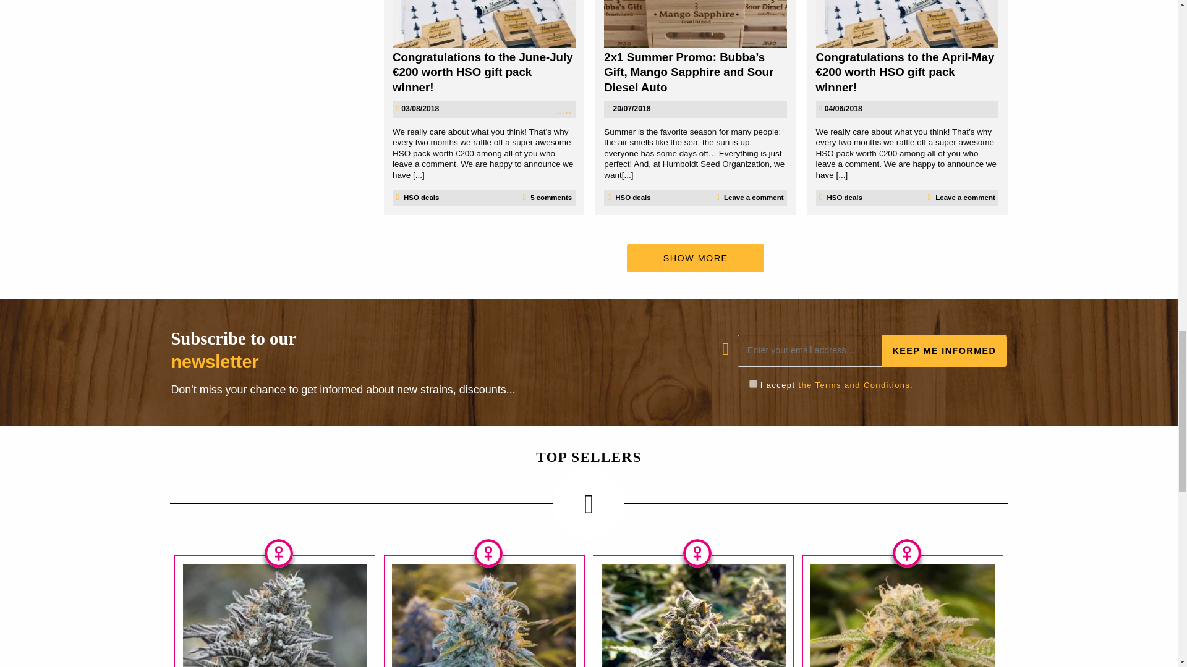  Describe the element at coordinates (753, 383) in the screenshot. I see `on` at that location.